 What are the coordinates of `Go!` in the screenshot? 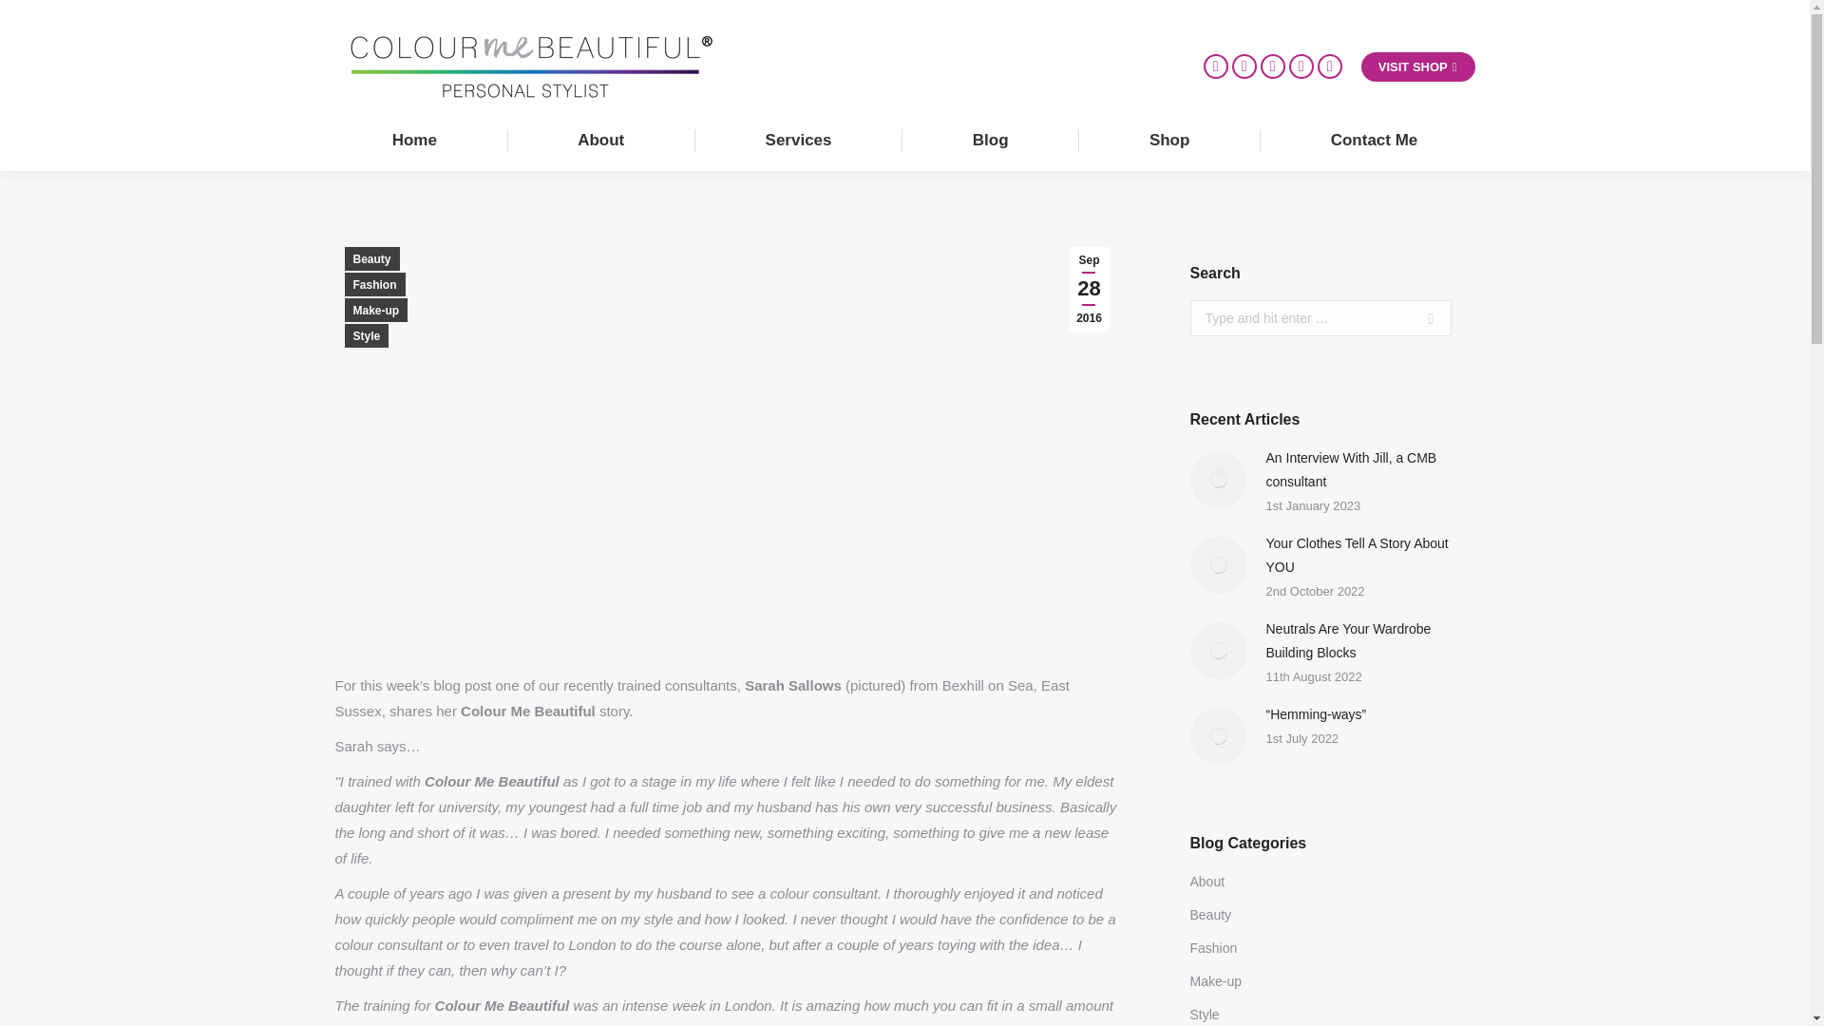 It's located at (1423, 318).